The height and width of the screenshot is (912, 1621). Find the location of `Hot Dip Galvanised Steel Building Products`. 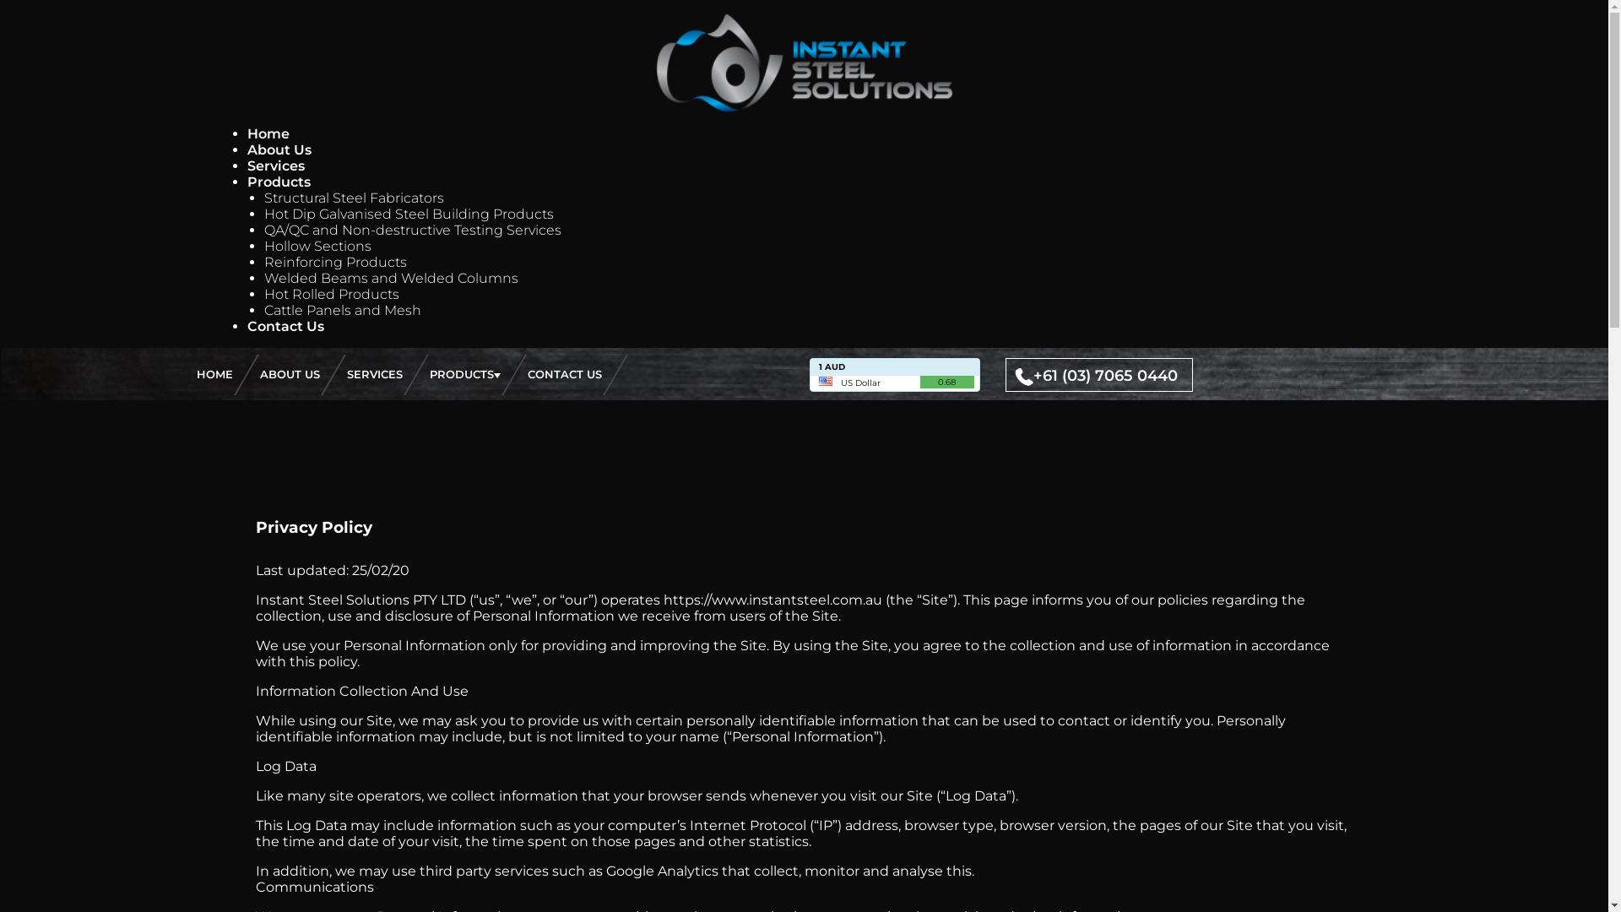

Hot Dip Galvanised Steel Building Products is located at coordinates (409, 214).